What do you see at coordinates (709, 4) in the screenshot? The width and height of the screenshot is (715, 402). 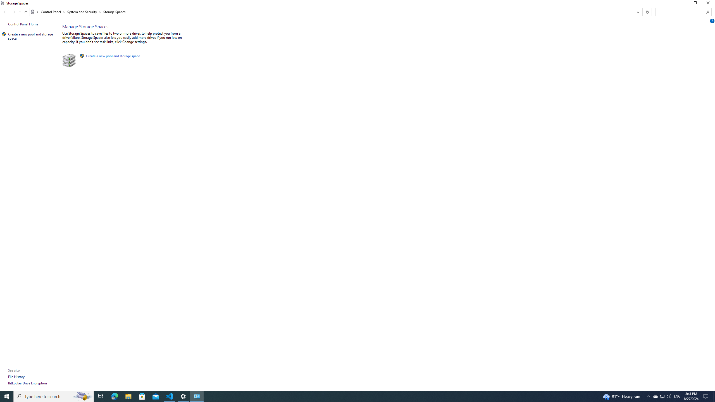 I see `Close` at bounding box center [709, 4].